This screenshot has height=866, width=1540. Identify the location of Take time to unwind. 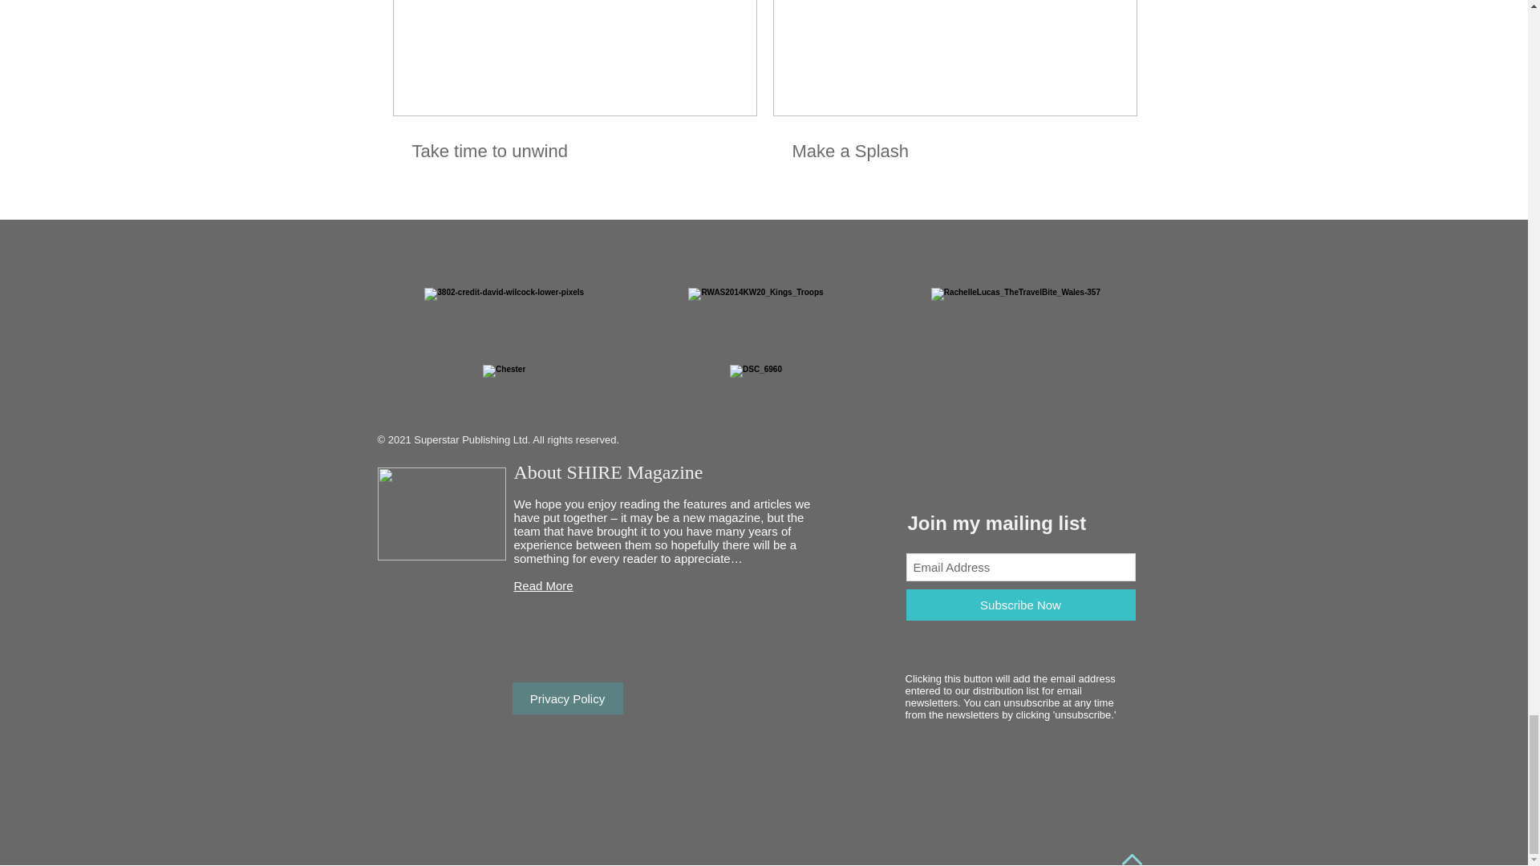
(574, 152).